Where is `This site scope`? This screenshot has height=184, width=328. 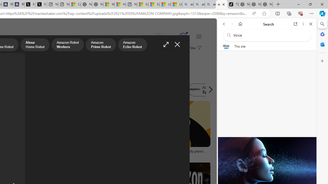 This site scope is located at coordinates (240, 46).